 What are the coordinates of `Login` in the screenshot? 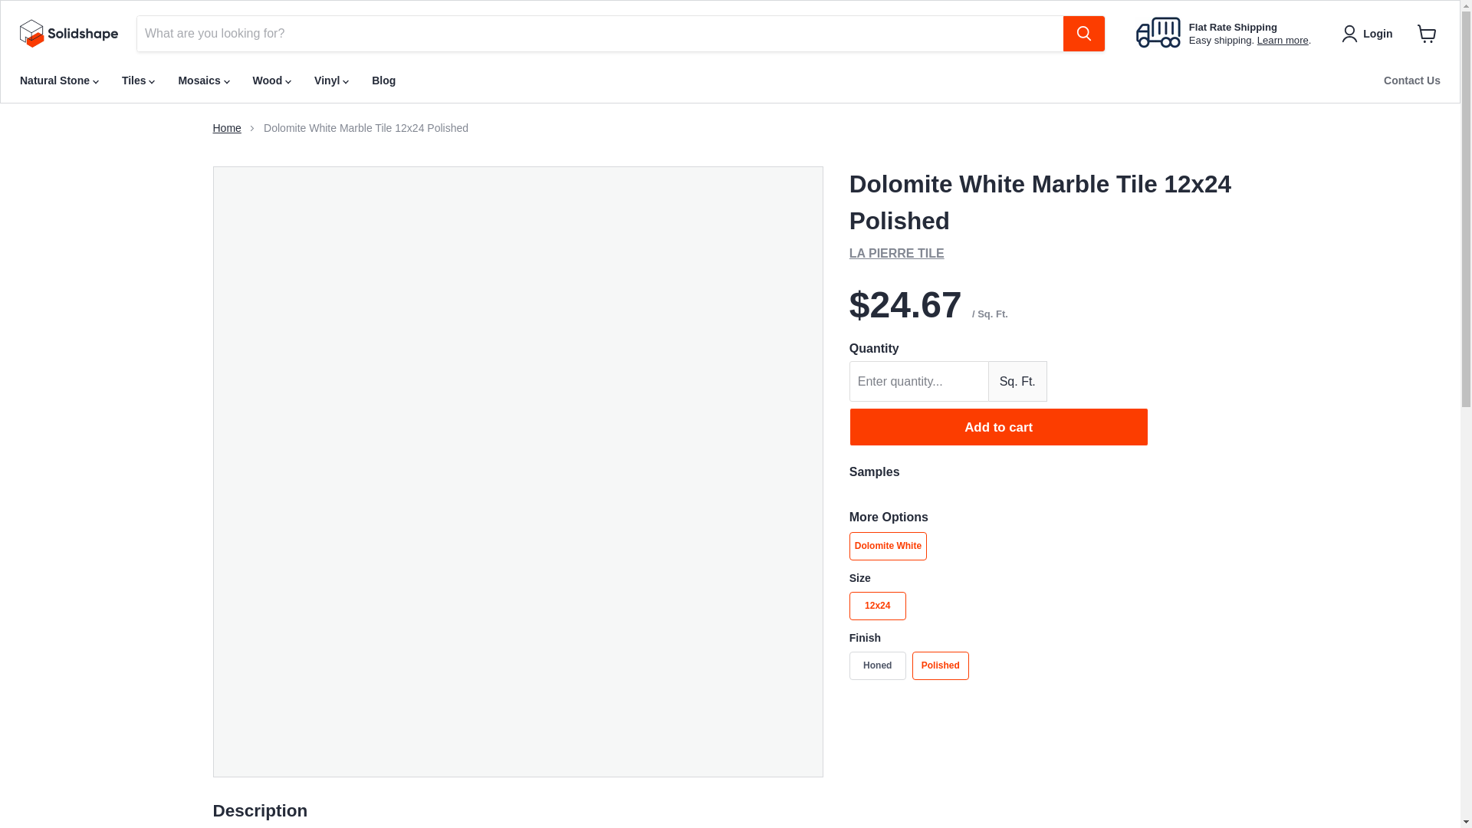 It's located at (1369, 34).